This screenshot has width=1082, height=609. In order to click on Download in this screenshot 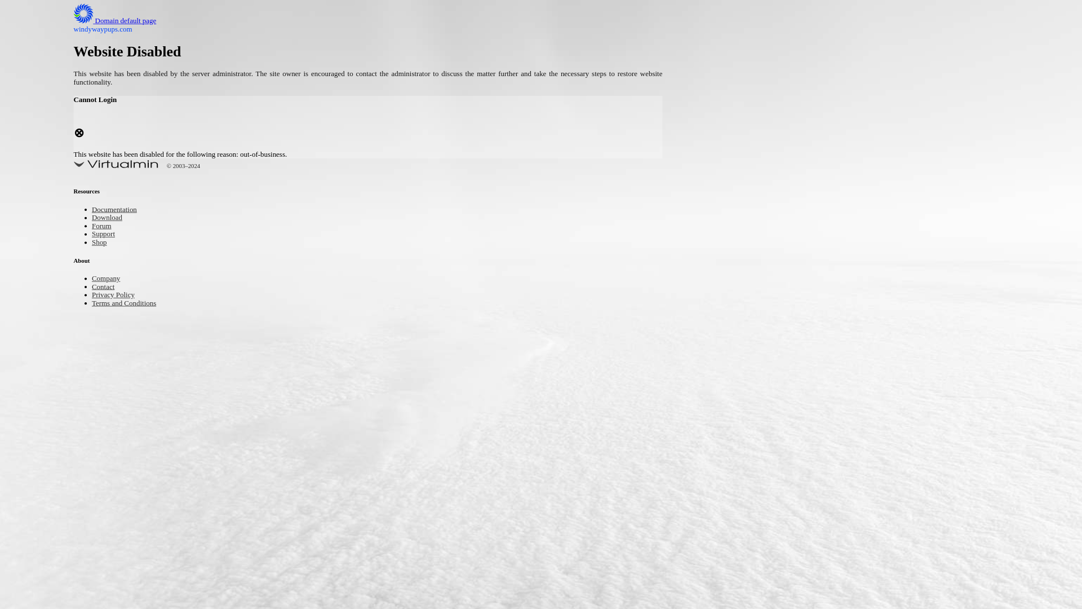, I will do `click(110, 219)`.